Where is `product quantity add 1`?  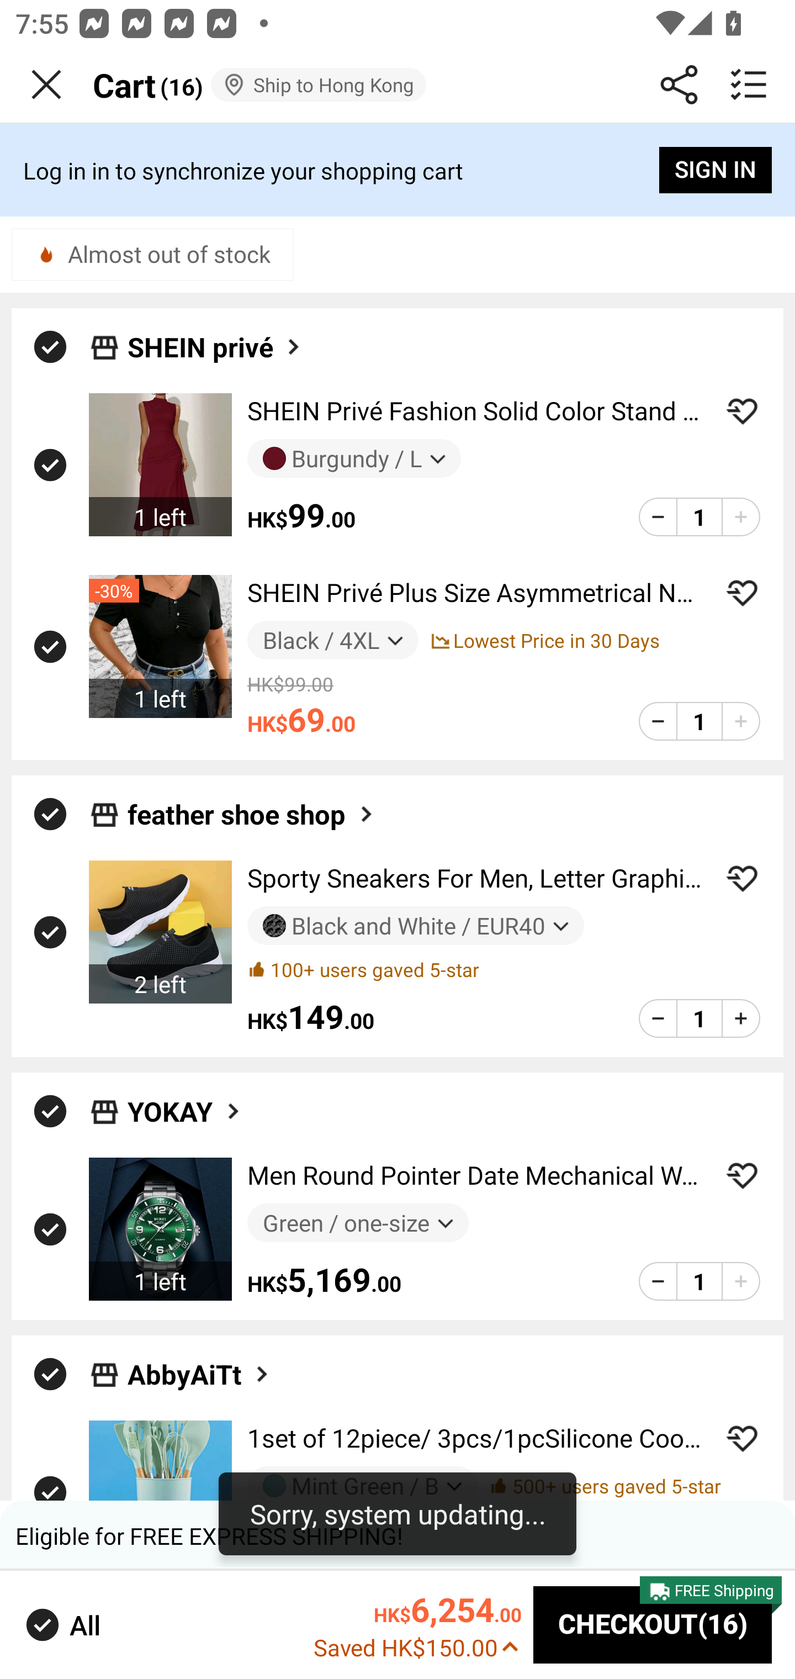
product quantity add 1 is located at coordinates (741, 1282).